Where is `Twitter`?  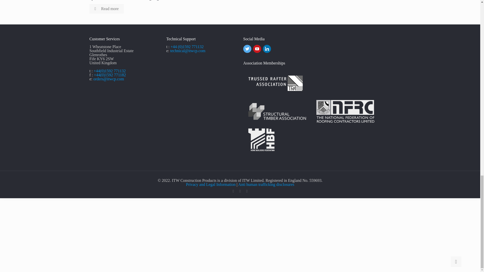
Twitter is located at coordinates (233, 191).